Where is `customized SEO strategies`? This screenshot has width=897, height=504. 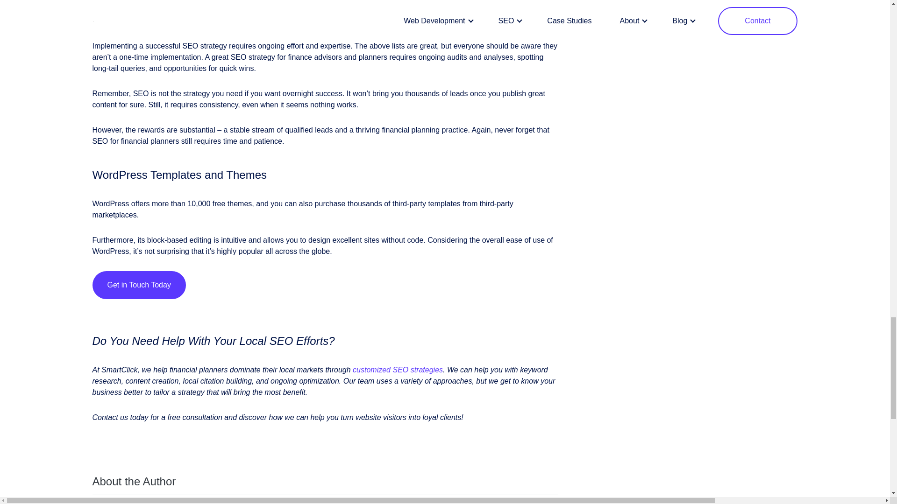 customized SEO strategies is located at coordinates (398, 370).